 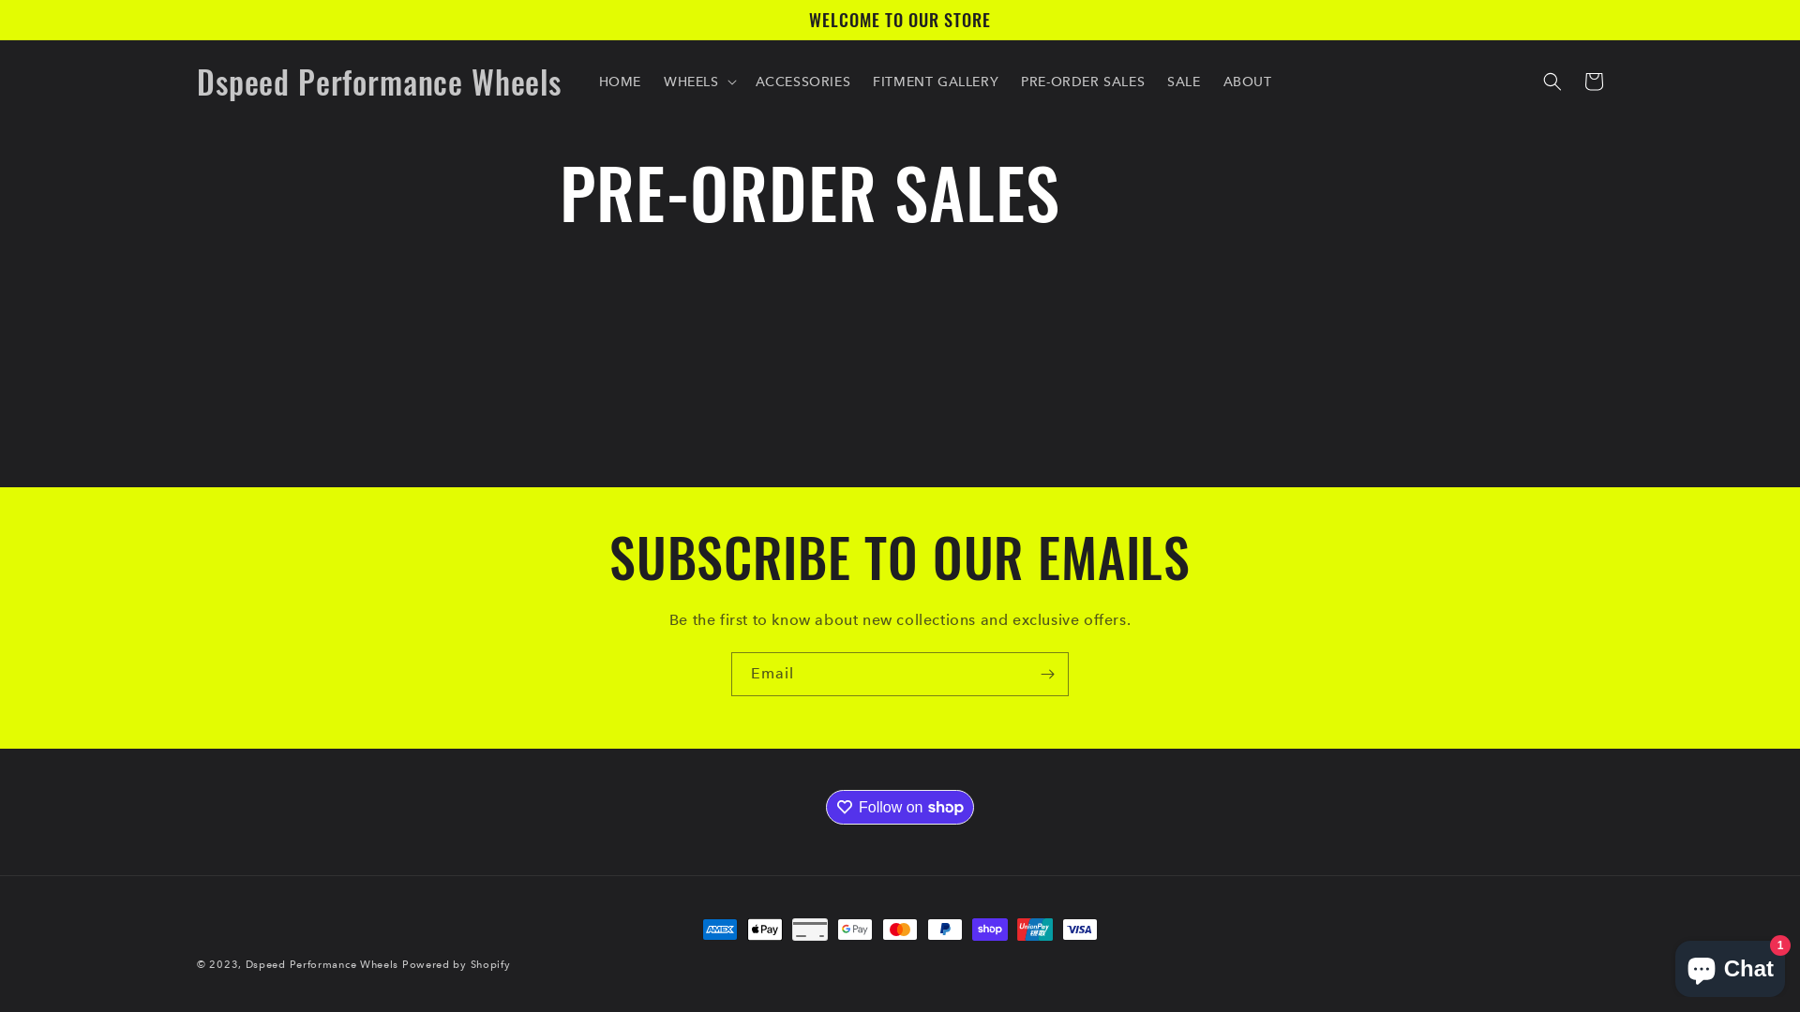 I want to click on HOME, so click(x=619, y=82).